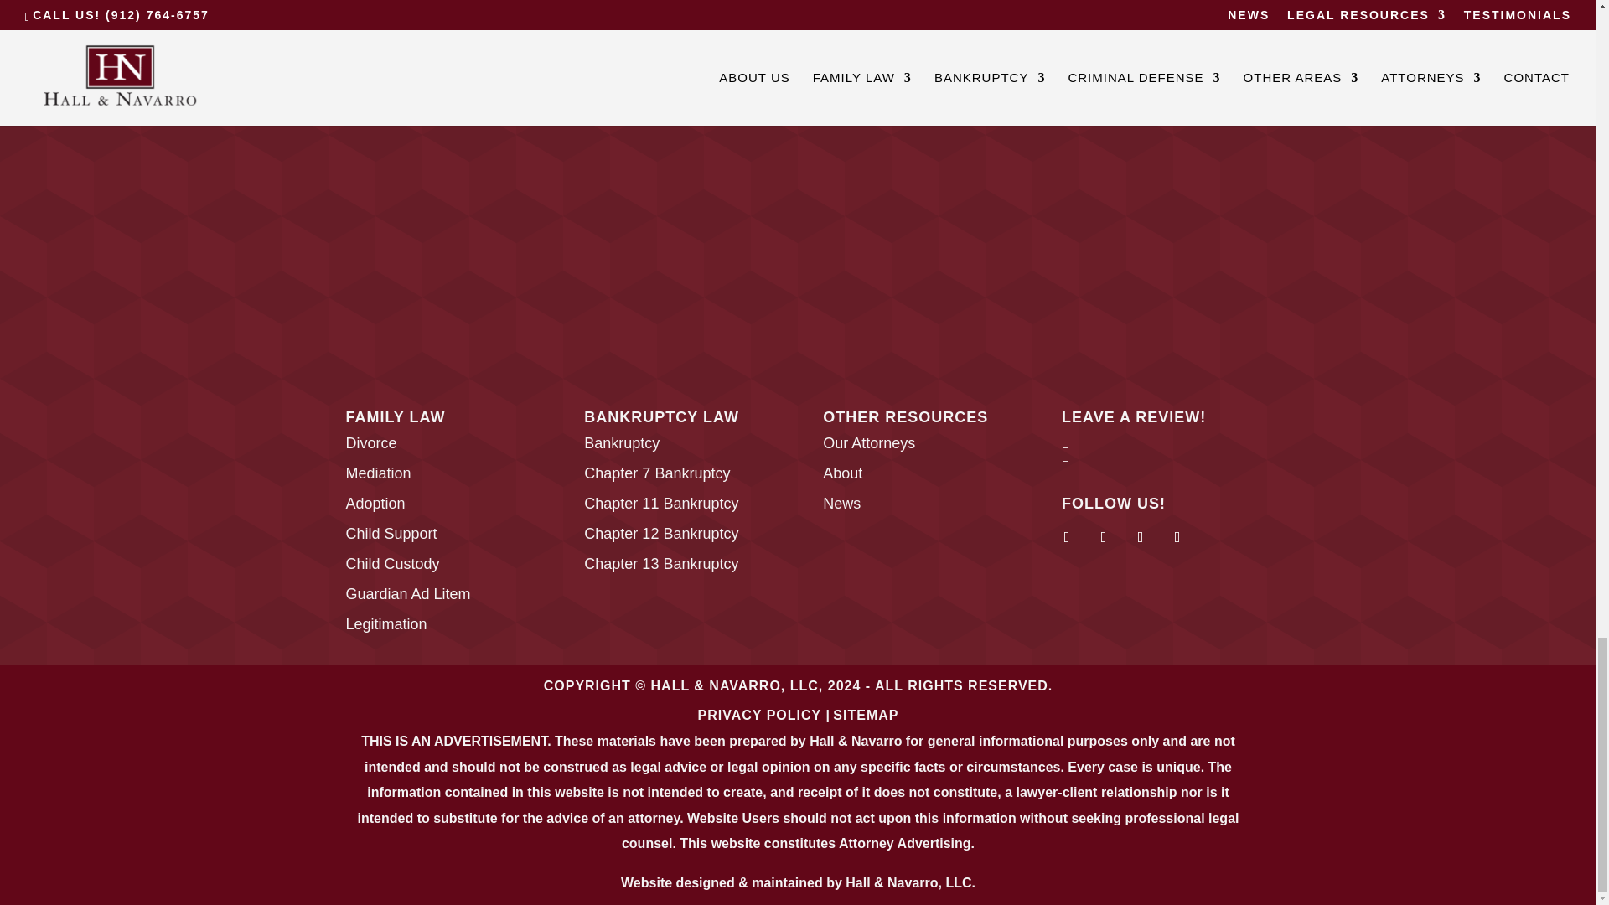  I want to click on Divorce Process Timeline in Georgia, so click(1066, 456).